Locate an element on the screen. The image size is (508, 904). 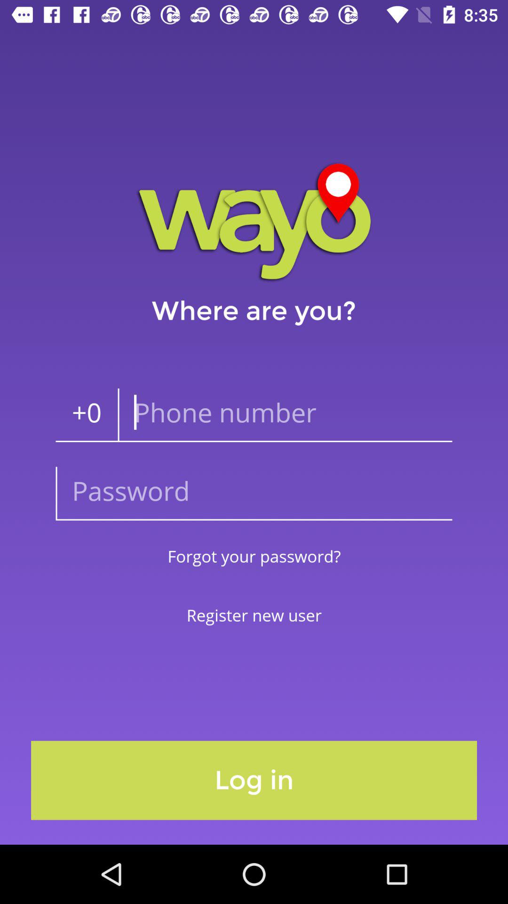
tap the icon above register new user item is located at coordinates (254, 556).